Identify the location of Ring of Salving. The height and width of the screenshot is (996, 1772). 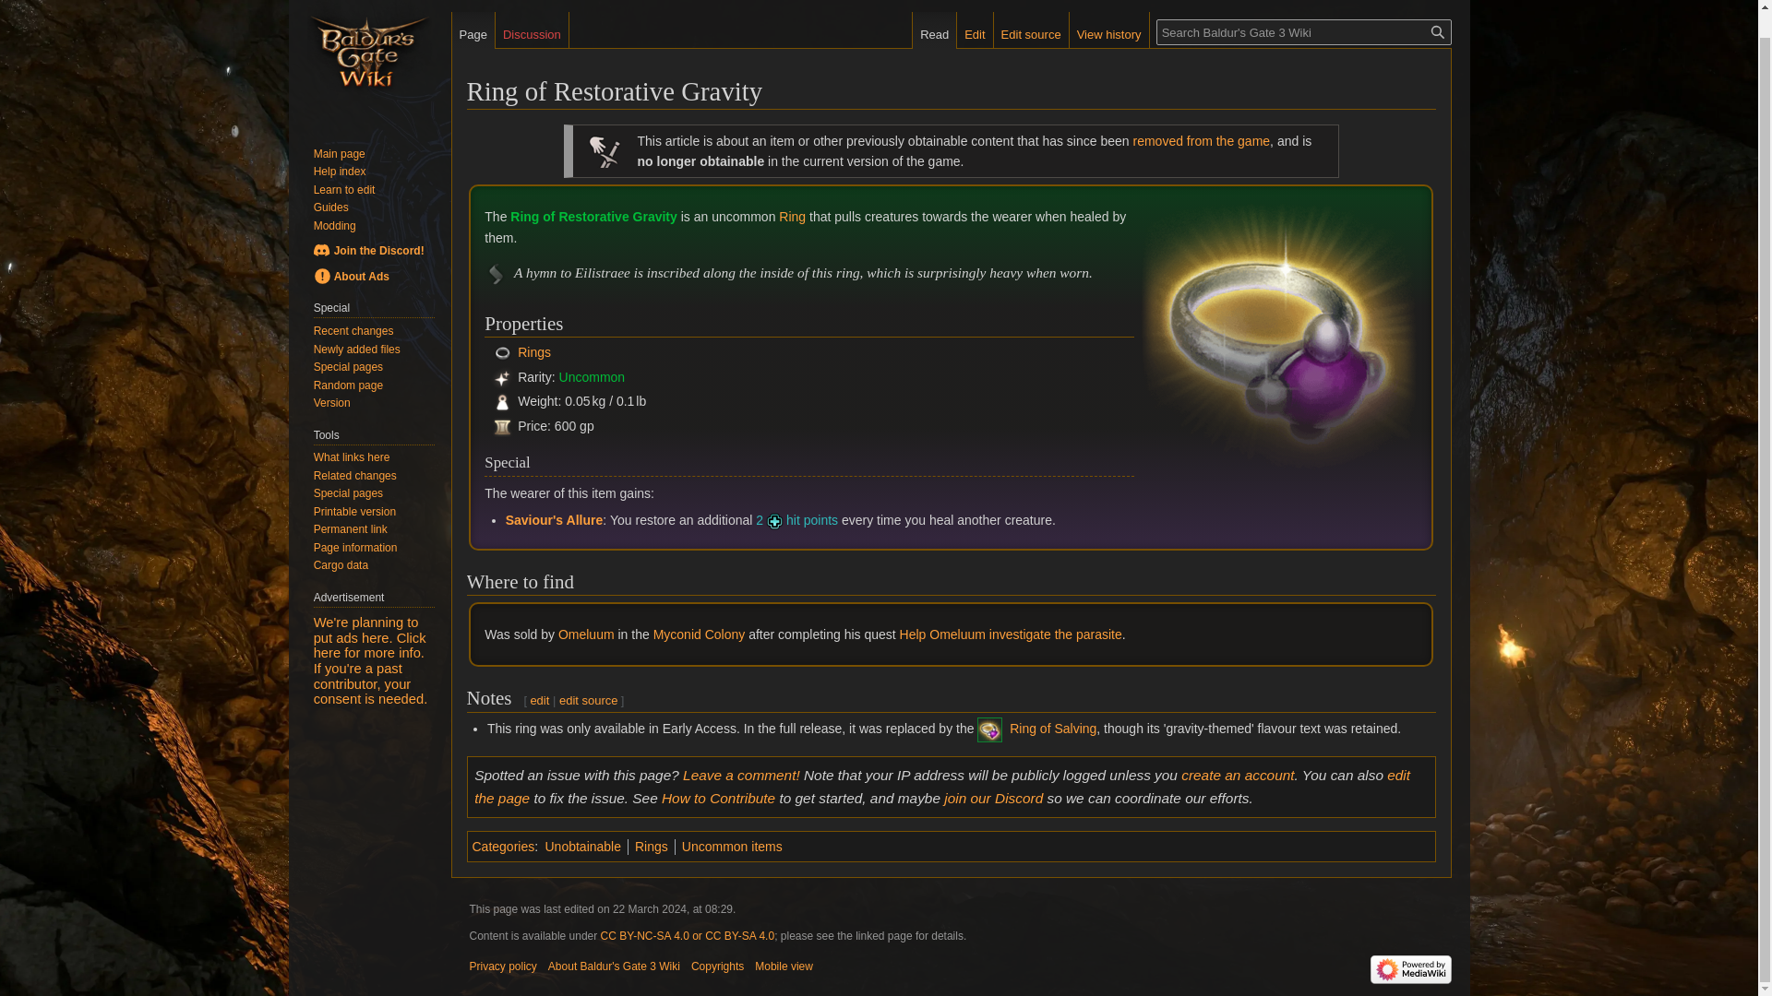
(1053, 729).